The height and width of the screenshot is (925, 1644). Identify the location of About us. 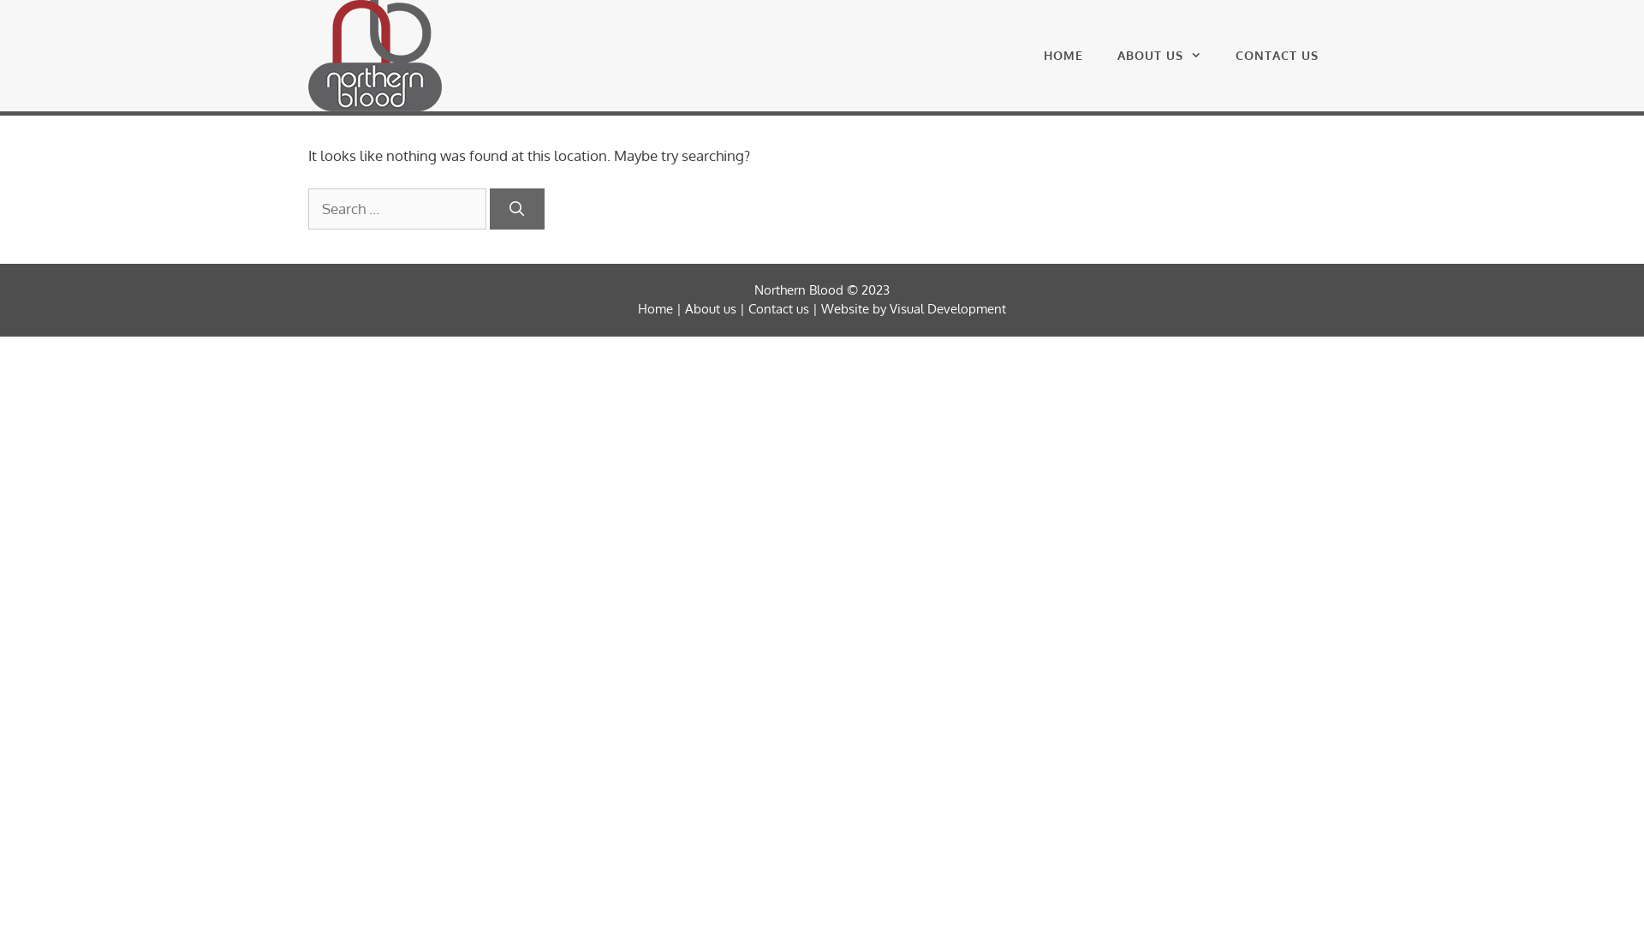
(711, 308).